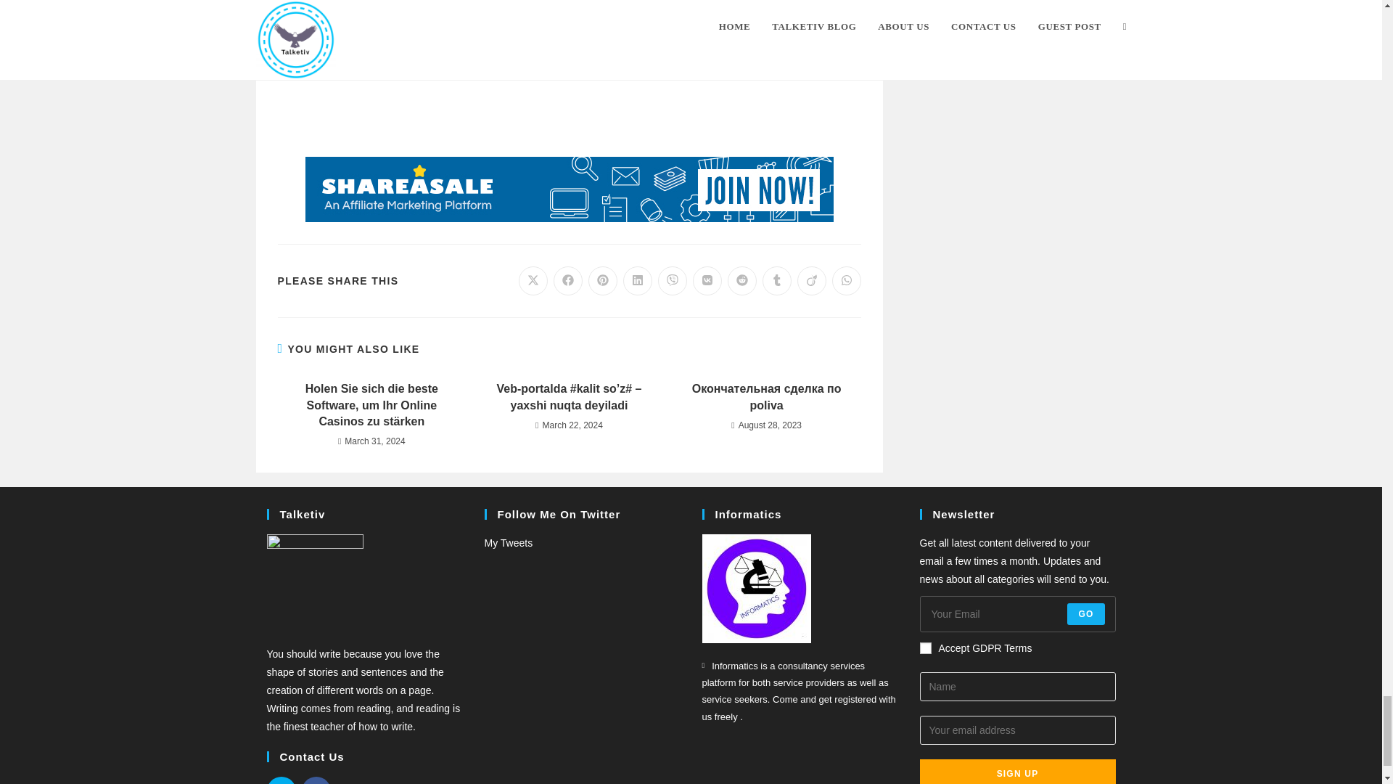  Describe the element at coordinates (926, 648) in the screenshot. I see `1` at that location.